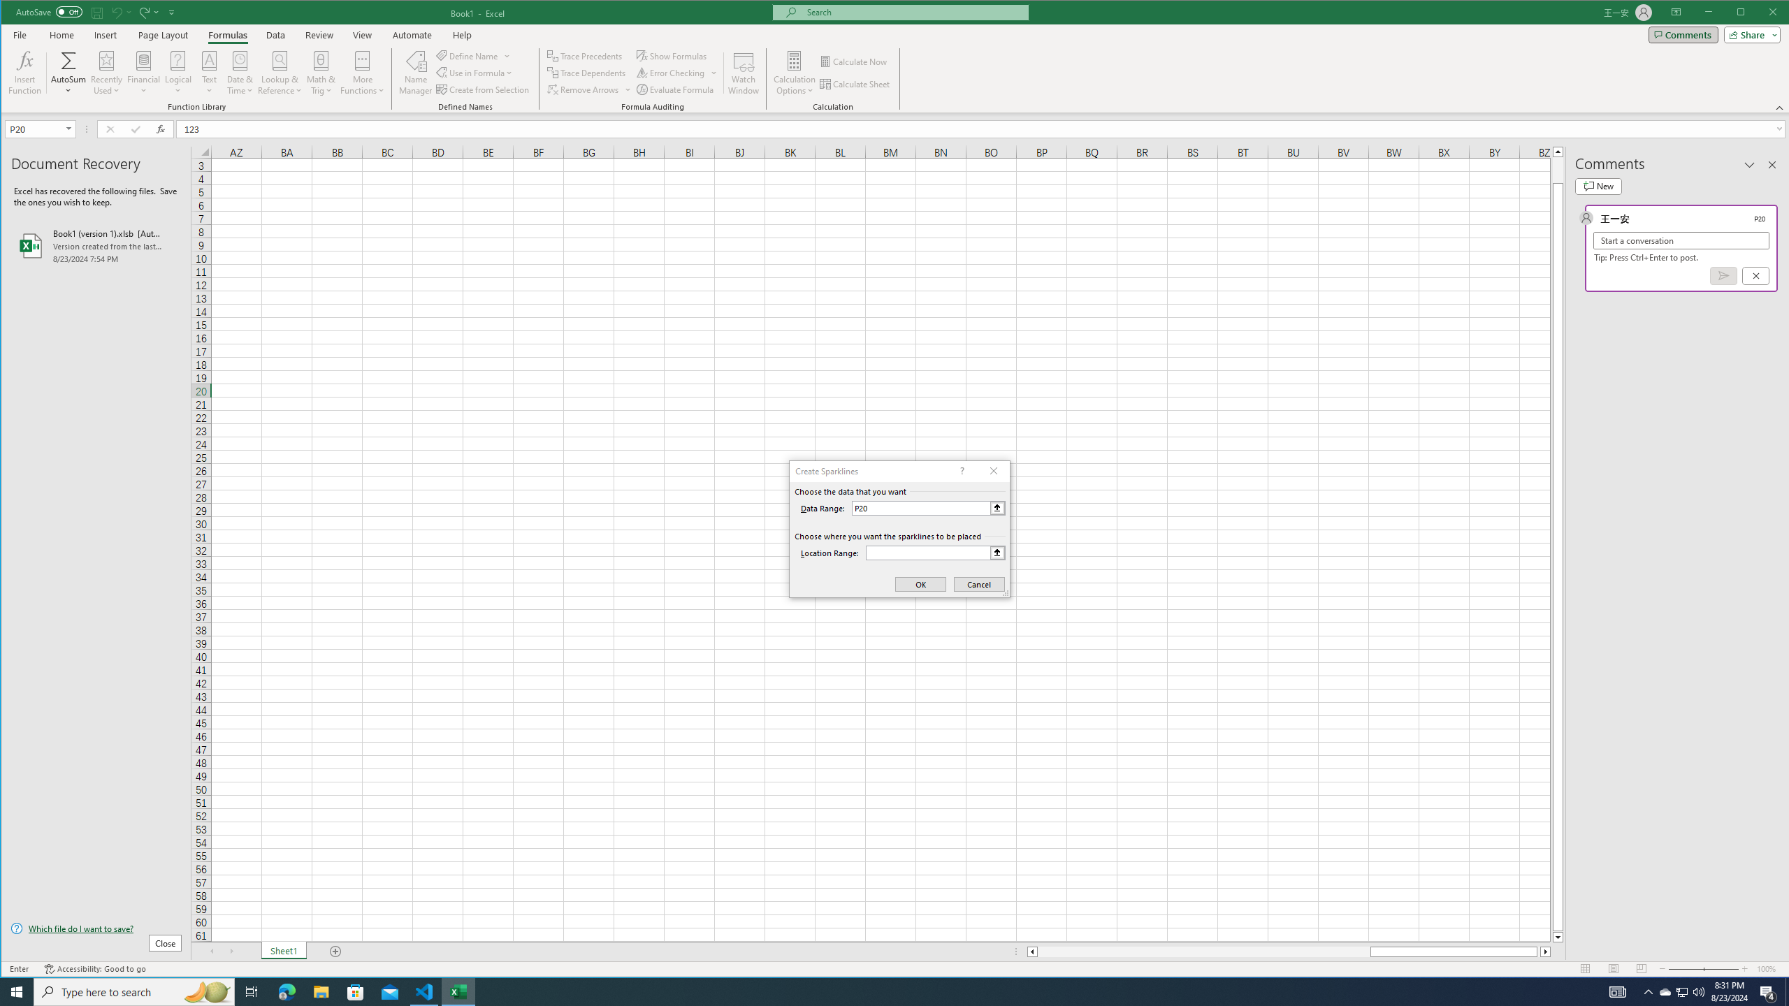  Describe the element at coordinates (673, 56) in the screenshot. I see `Show Formulas` at that location.